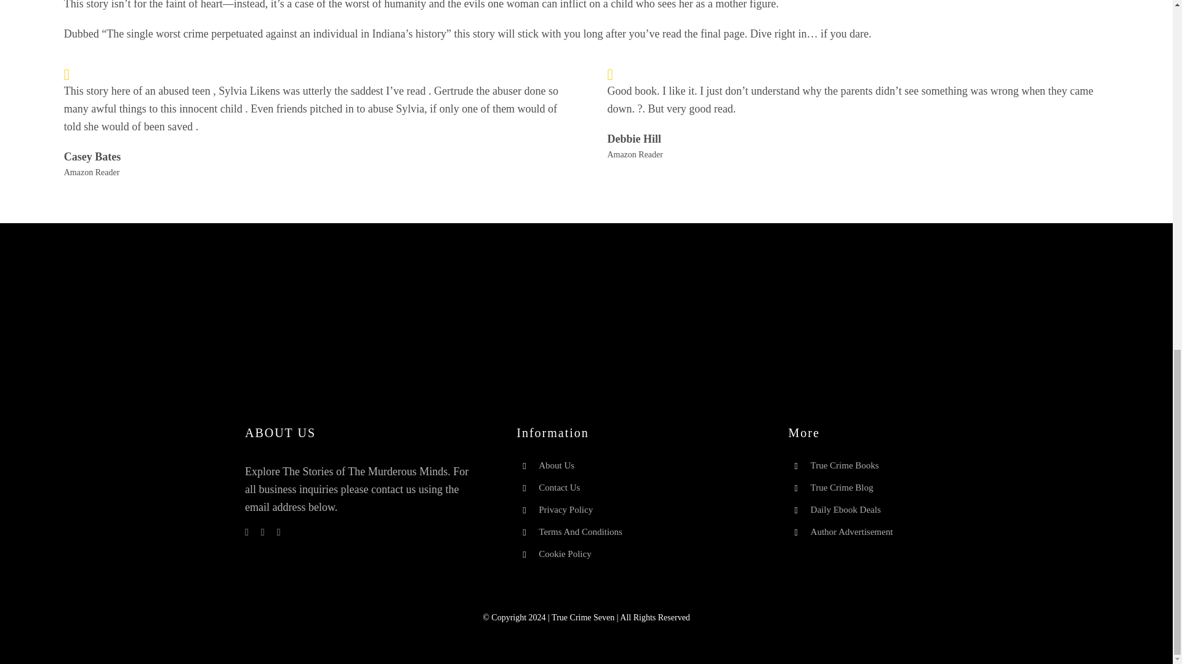 The image size is (1182, 664). Describe the element at coordinates (567, 509) in the screenshot. I see `Privacy Policy ` at that location.